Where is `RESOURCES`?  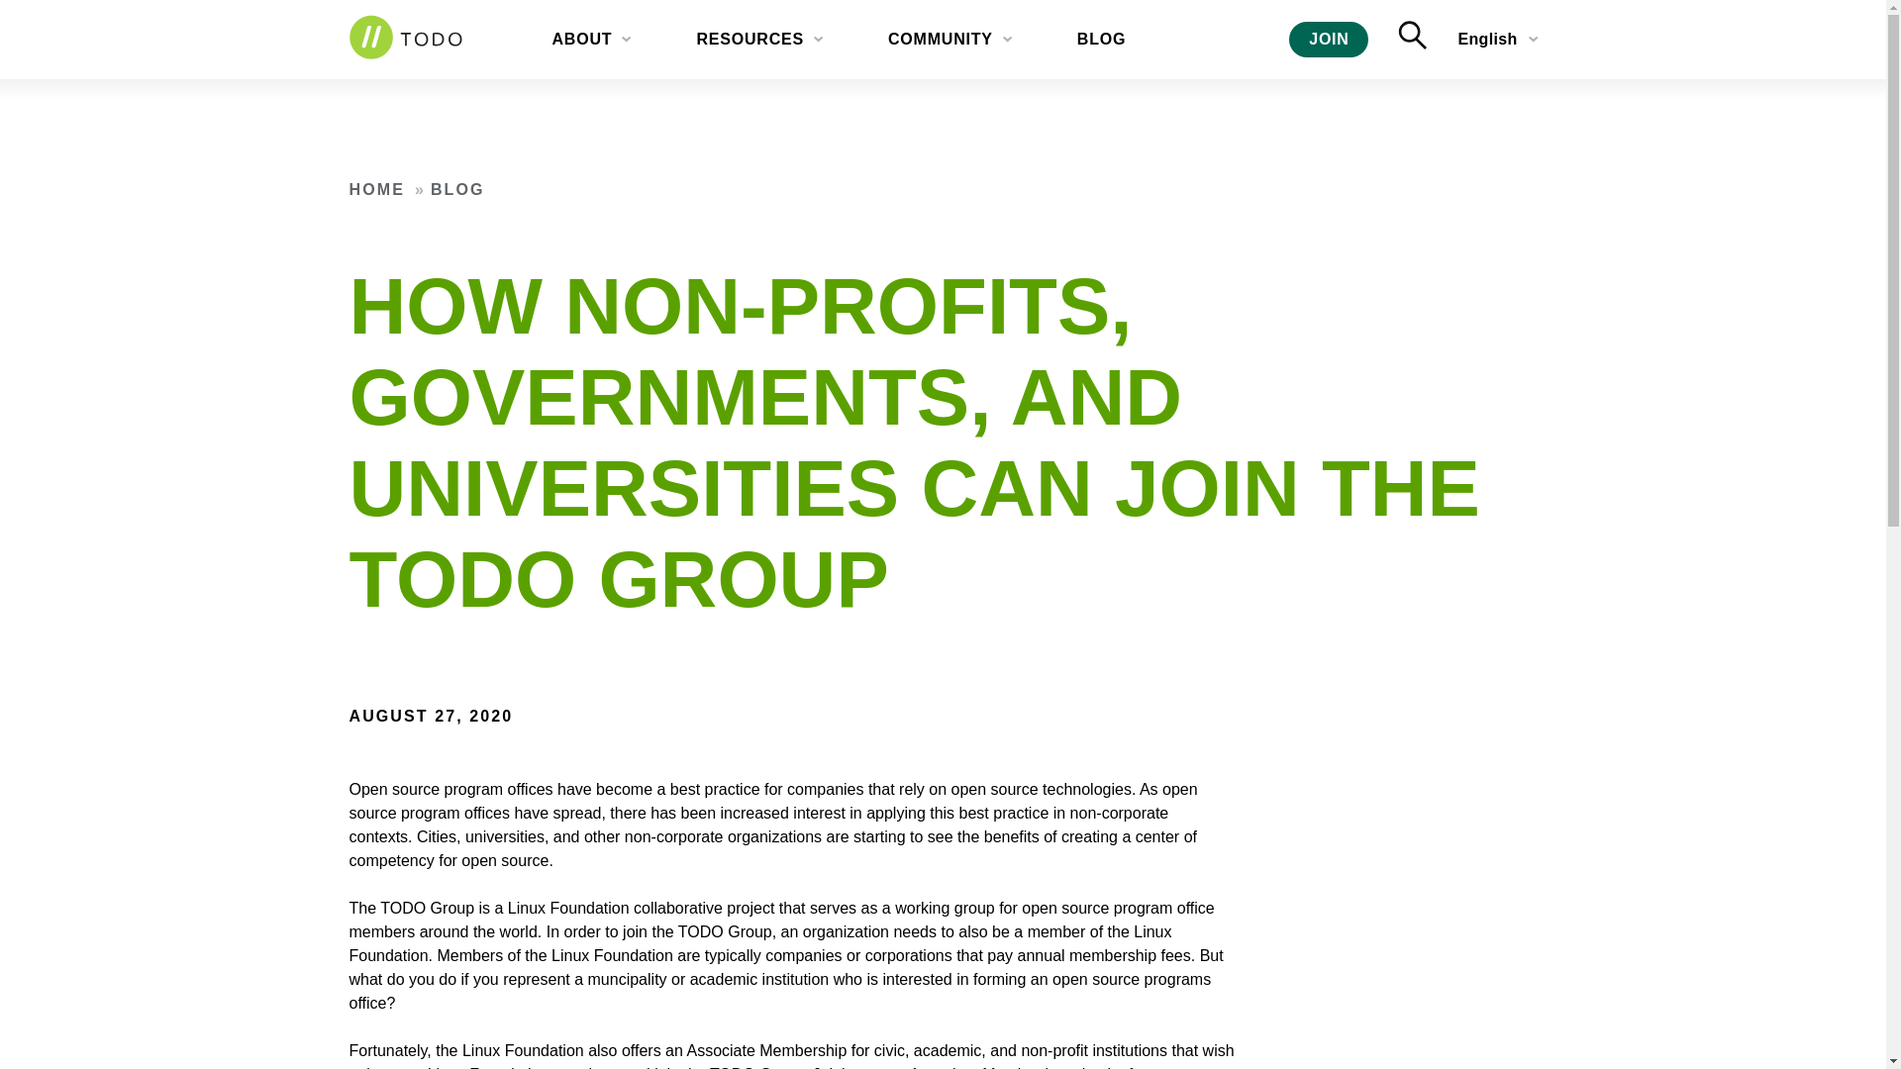
RESOURCES is located at coordinates (762, 40).